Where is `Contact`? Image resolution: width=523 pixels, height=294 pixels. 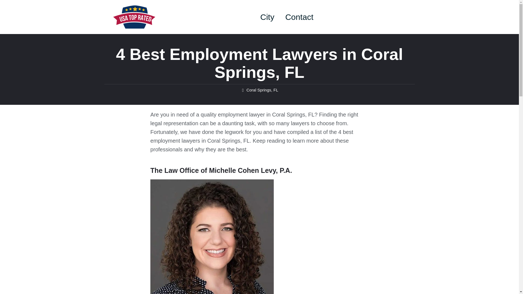 Contact is located at coordinates (299, 17).